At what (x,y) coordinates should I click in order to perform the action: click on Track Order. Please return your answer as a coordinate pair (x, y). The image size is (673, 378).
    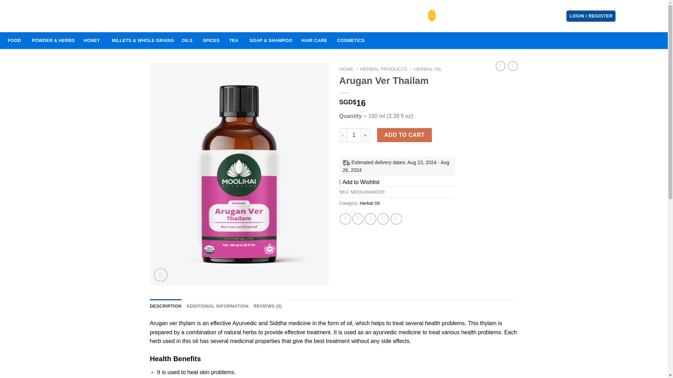
    Looking at the image, I should click on (157, 16).